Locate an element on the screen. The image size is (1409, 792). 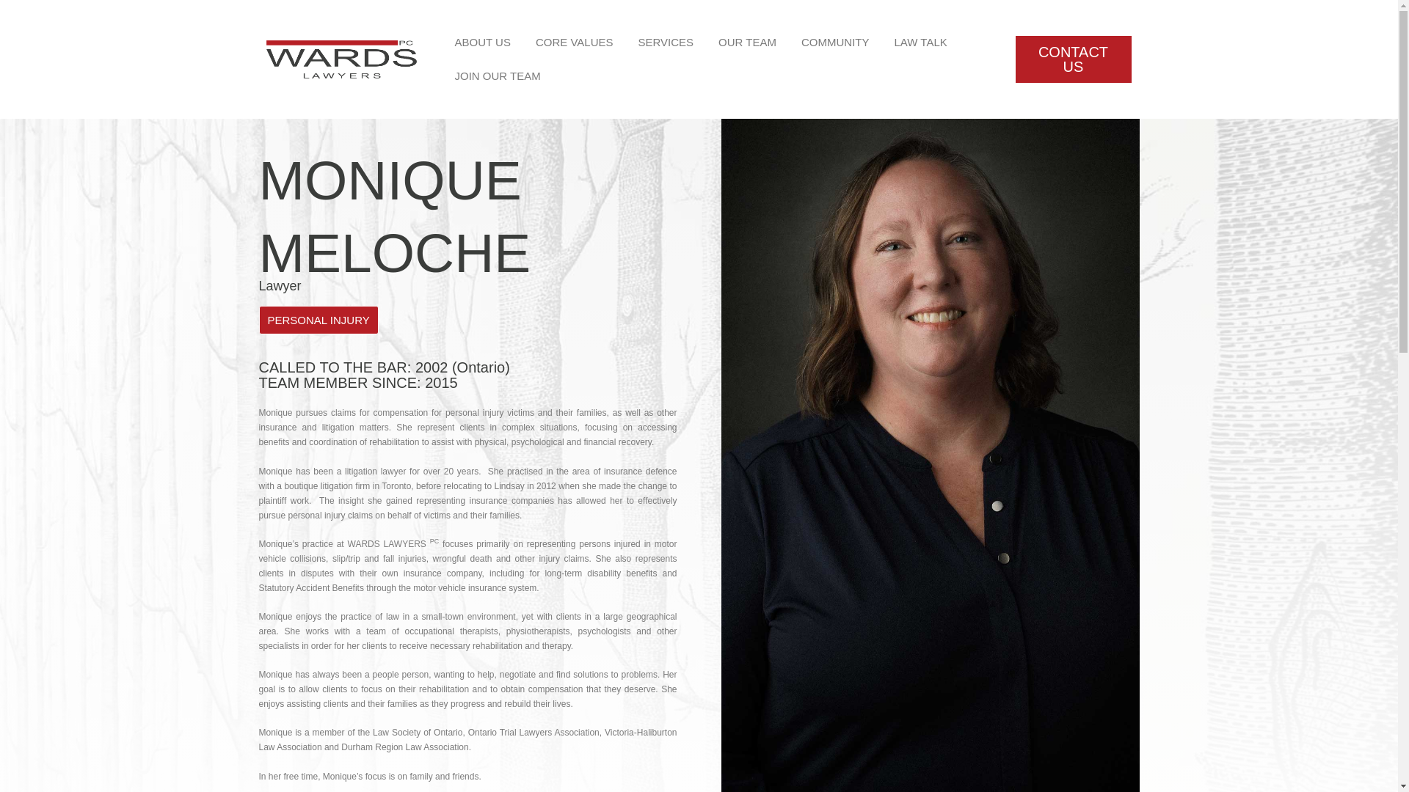
JOIN OUR TEAM is located at coordinates (497, 76).